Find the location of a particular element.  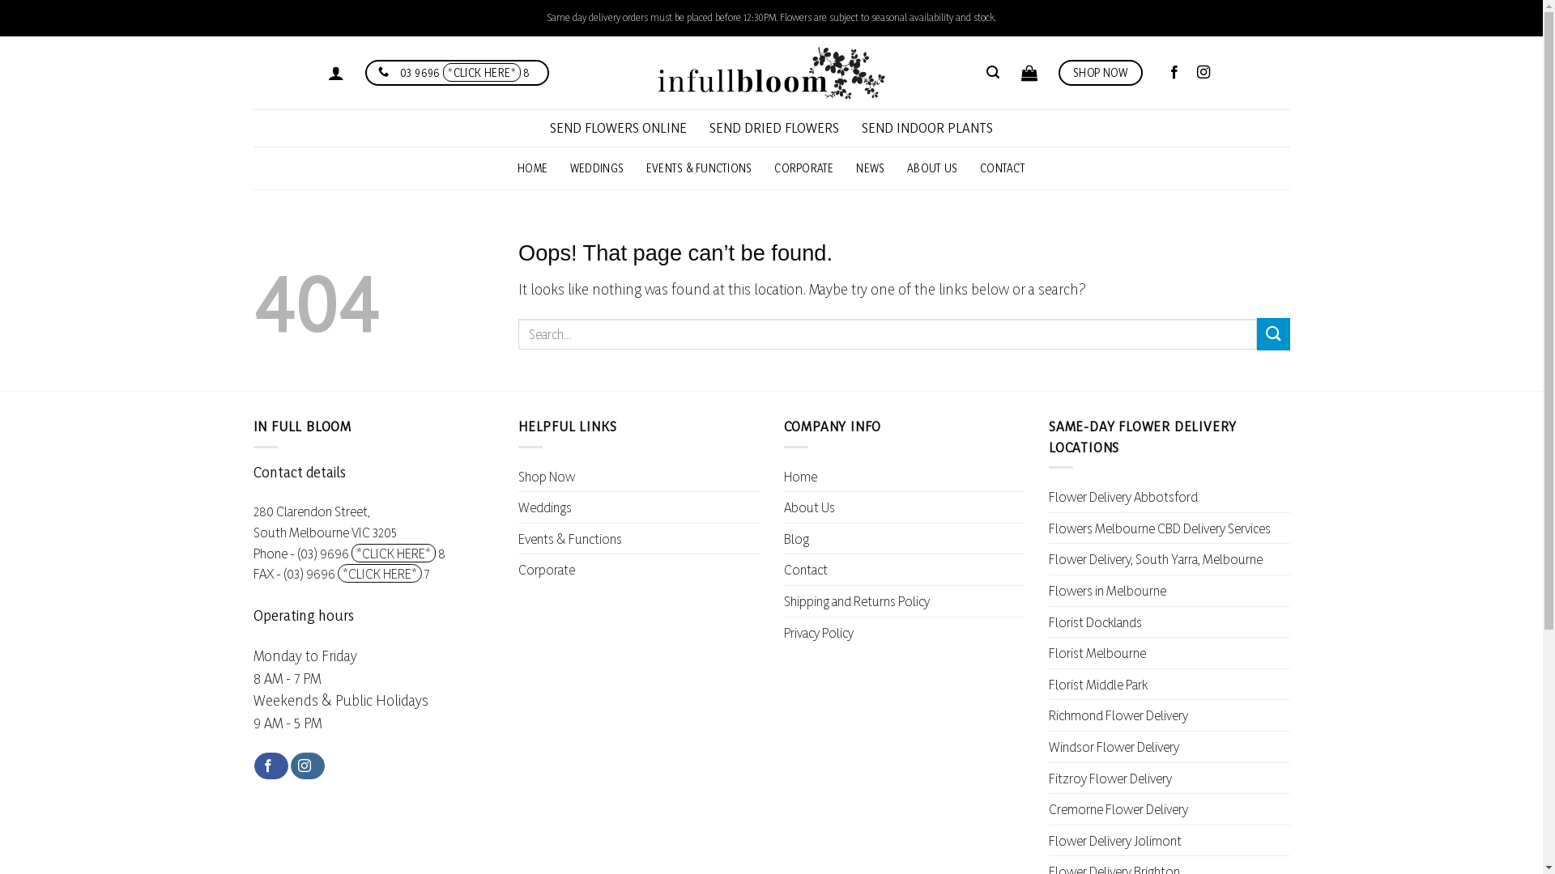

Home is located at coordinates (800, 477).